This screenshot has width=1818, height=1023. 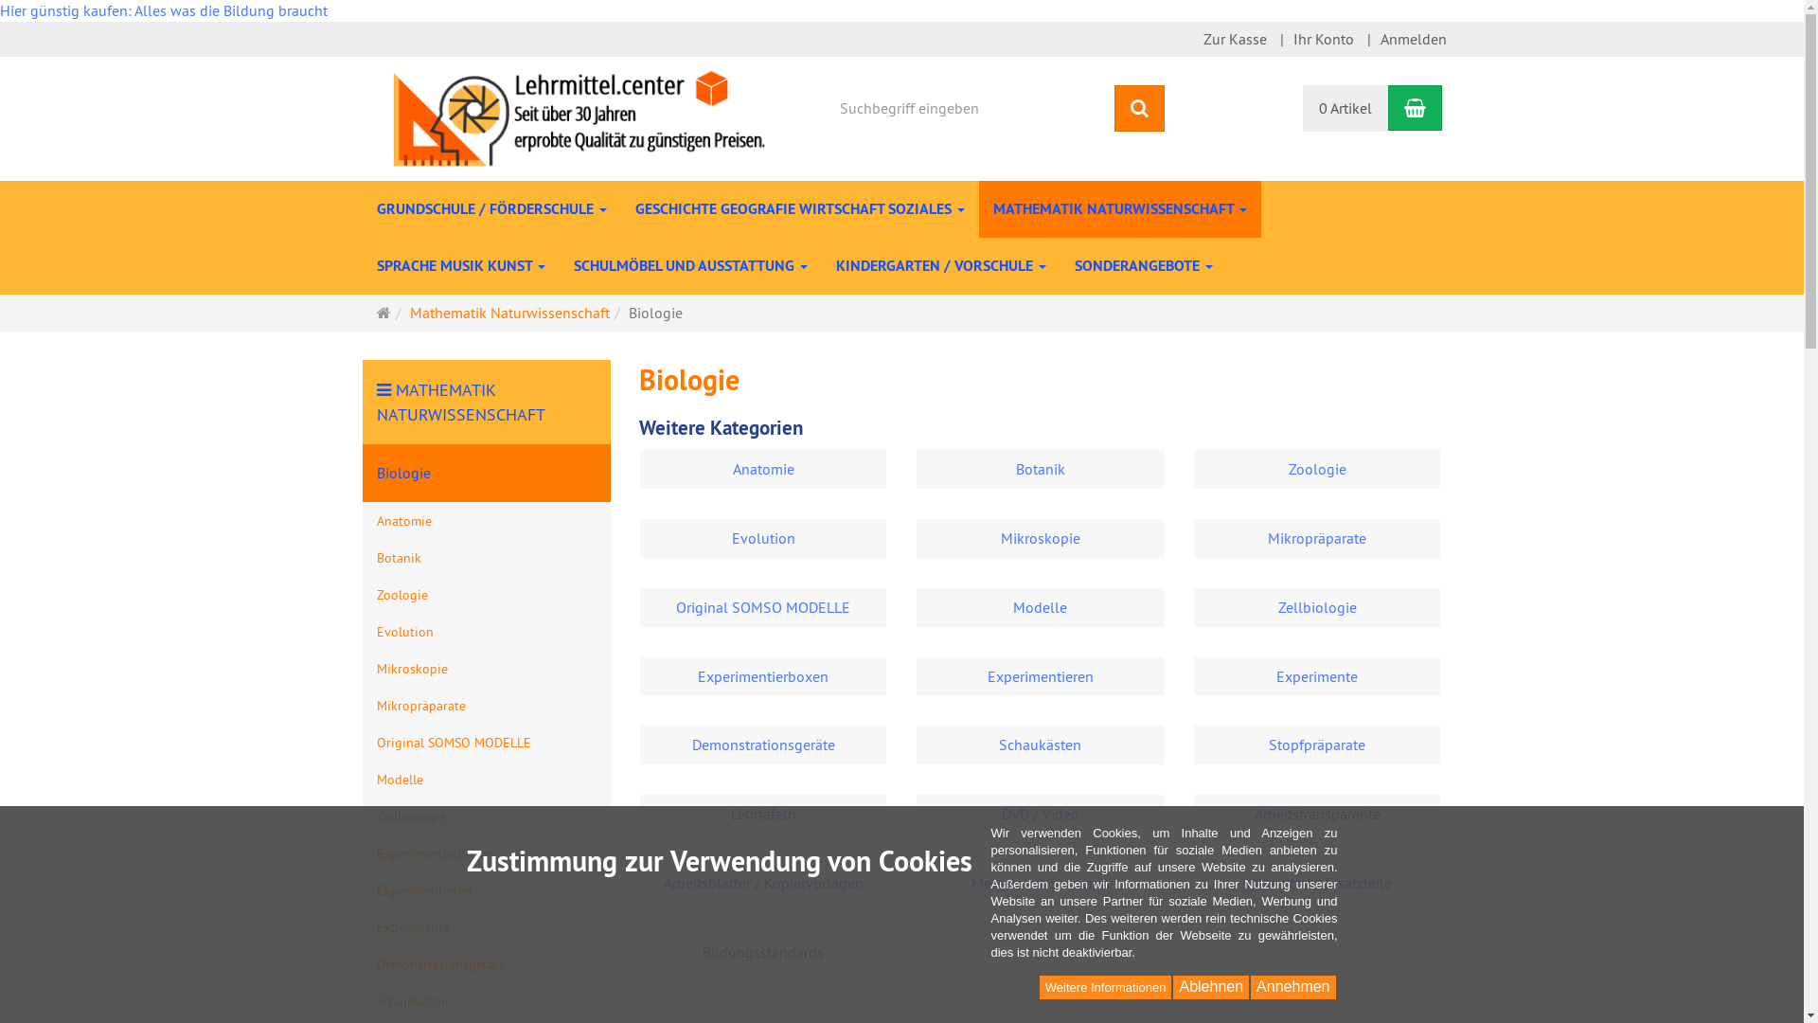 What do you see at coordinates (487, 817) in the screenshot?
I see `Zellbiologie` at bounding box center [487, 817].